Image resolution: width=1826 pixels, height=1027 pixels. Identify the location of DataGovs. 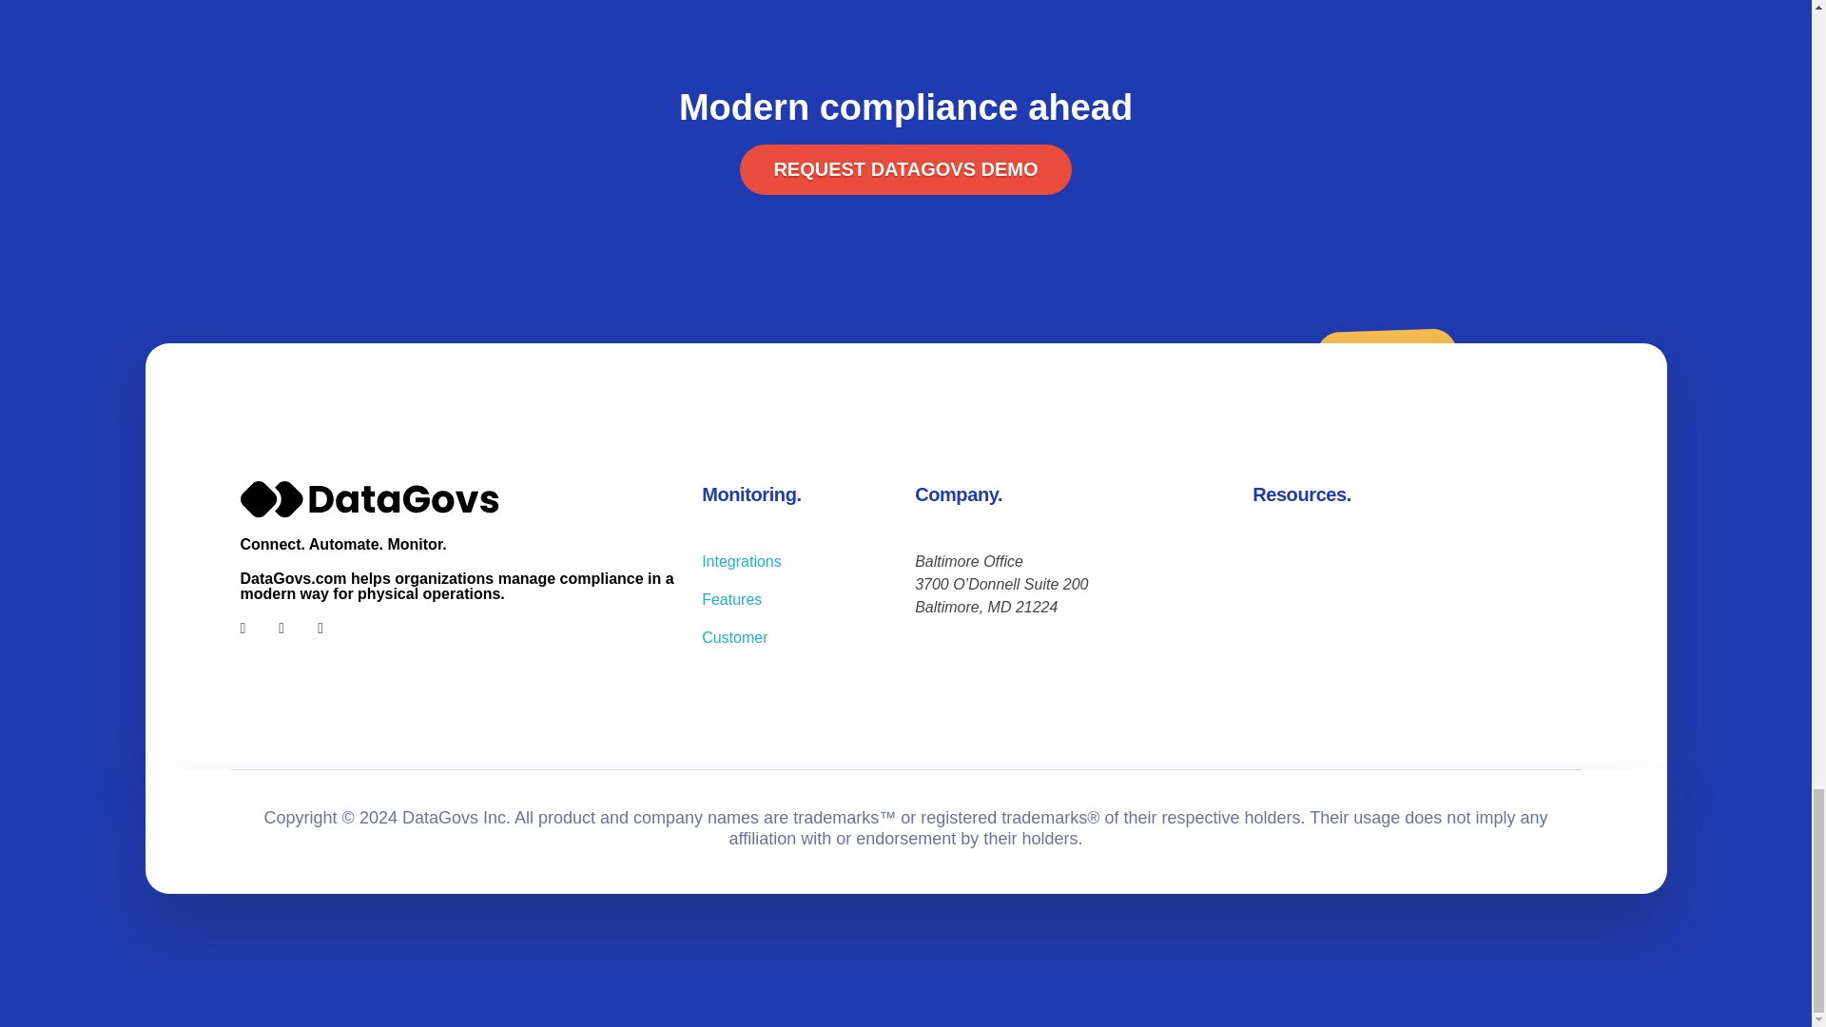
(293, 529).